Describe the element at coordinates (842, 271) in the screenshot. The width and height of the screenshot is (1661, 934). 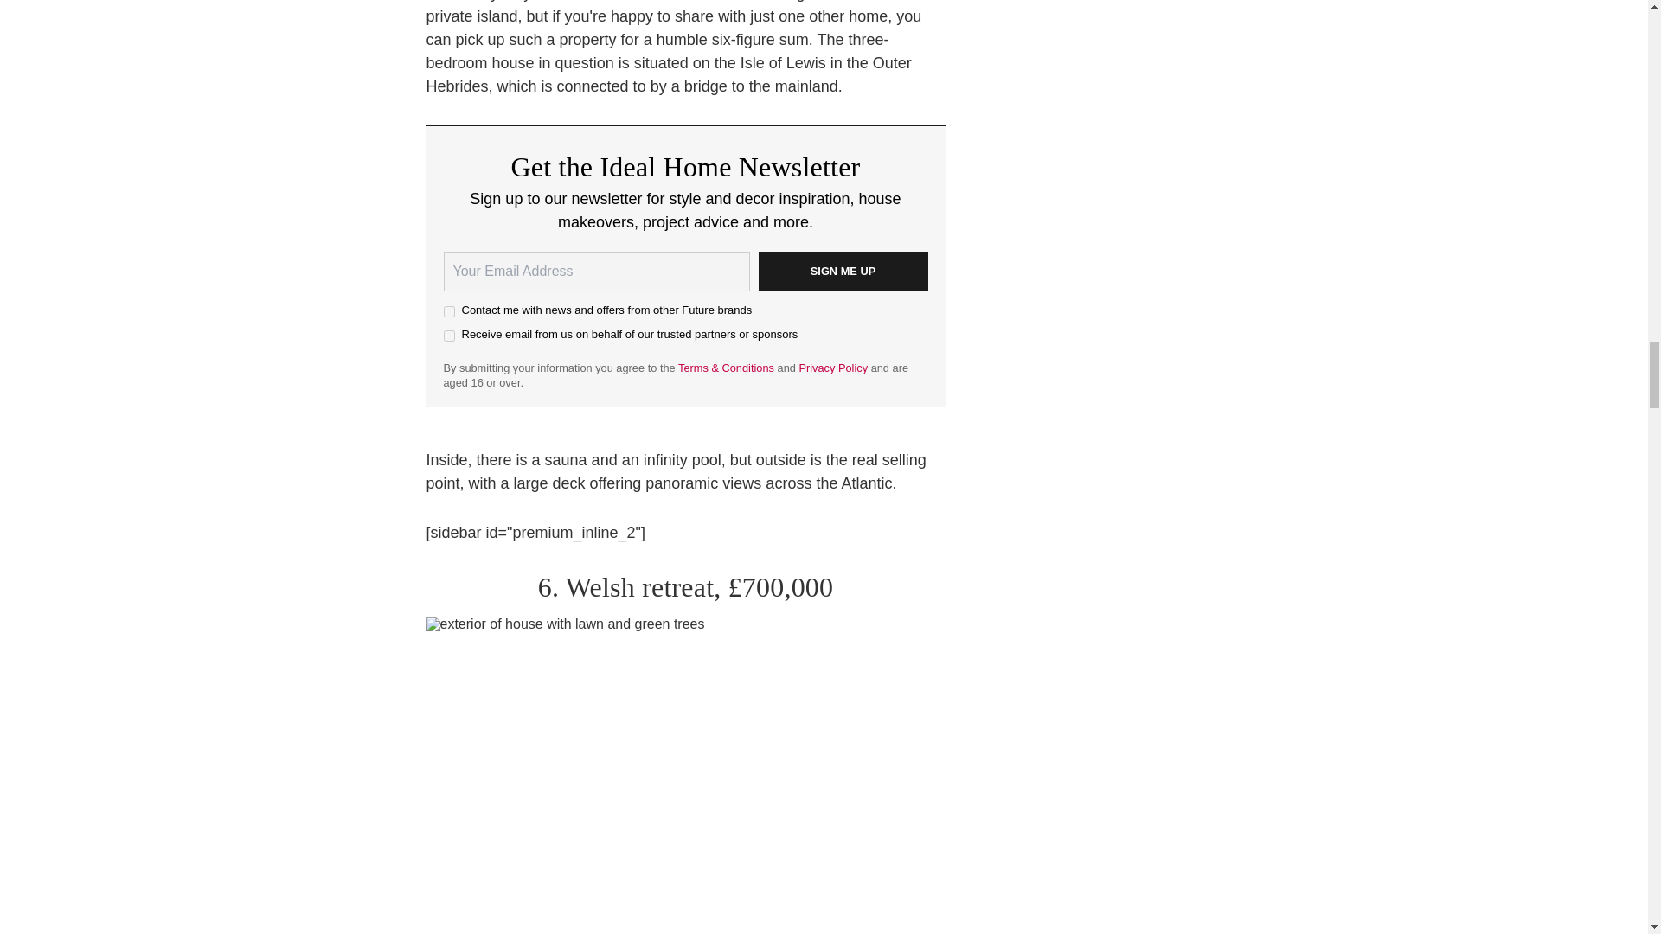
I see `Sign me up` at that location.